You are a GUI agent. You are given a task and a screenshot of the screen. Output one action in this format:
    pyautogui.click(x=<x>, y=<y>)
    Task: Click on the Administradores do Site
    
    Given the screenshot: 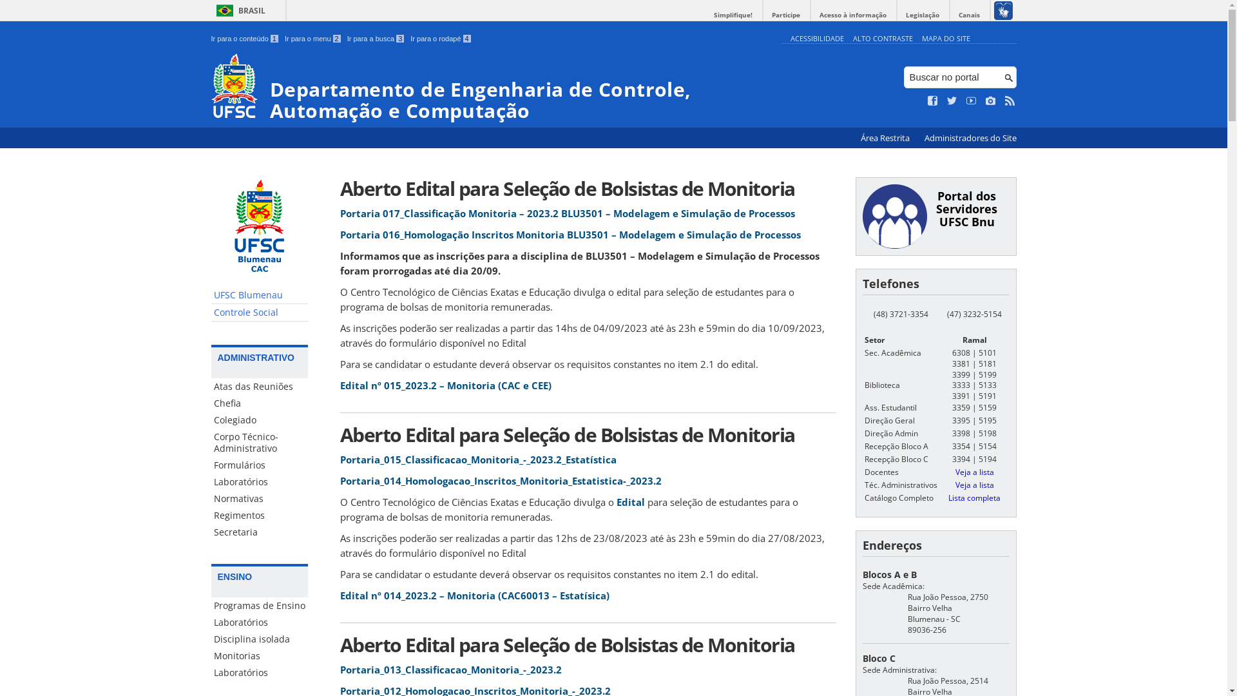 What is the action you would take?
    pyautogui.click(x=970, y=138)
    